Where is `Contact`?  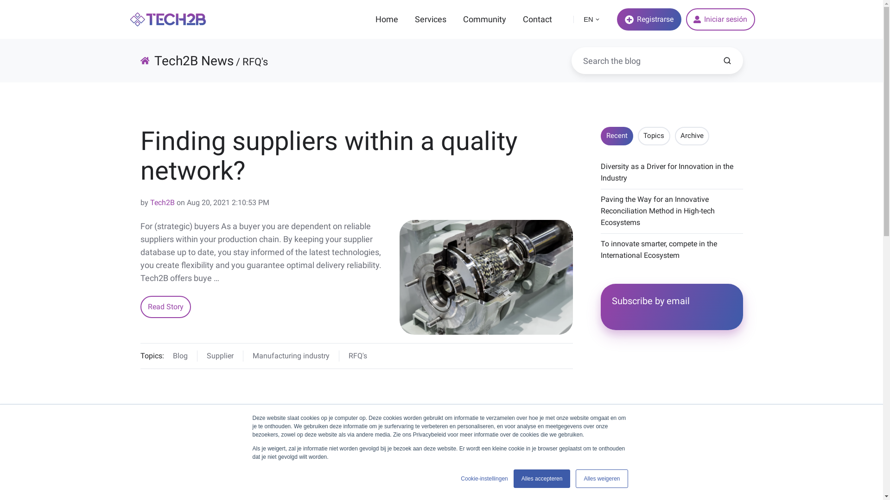
Contact is located at coordinates (538, 19).